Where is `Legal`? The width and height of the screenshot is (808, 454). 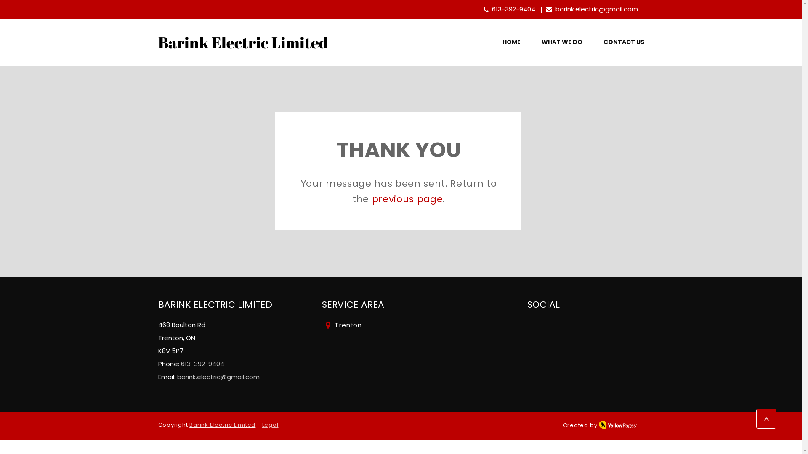
Legal is located at coordinates (270, 425).